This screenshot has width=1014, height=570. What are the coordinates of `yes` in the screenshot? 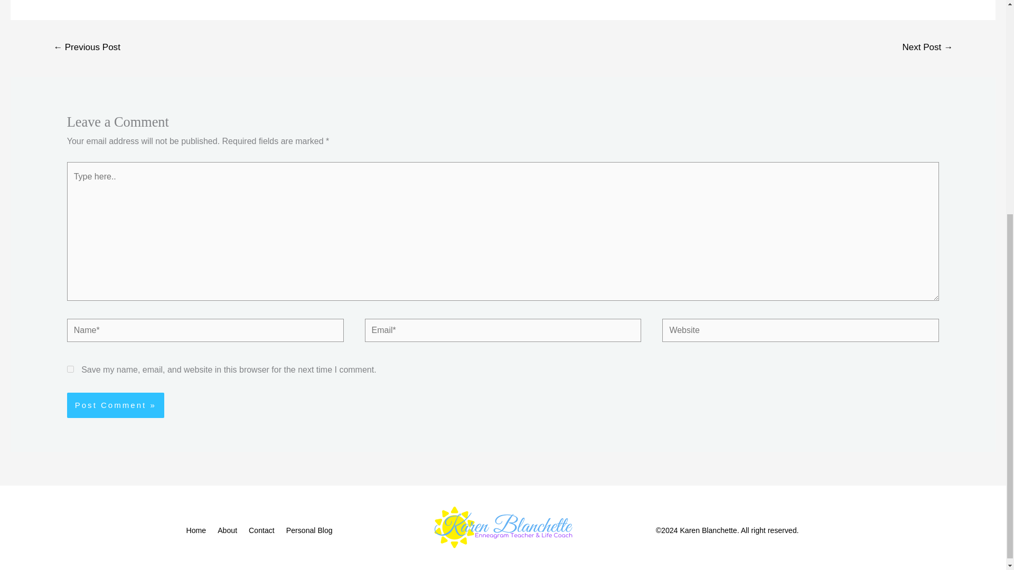 It's located at (70, 369).